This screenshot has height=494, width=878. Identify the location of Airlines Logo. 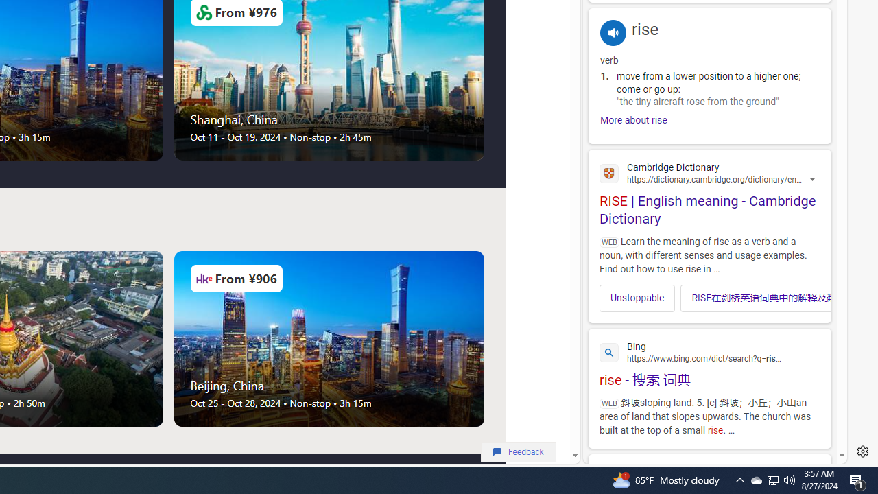
(204, 279).